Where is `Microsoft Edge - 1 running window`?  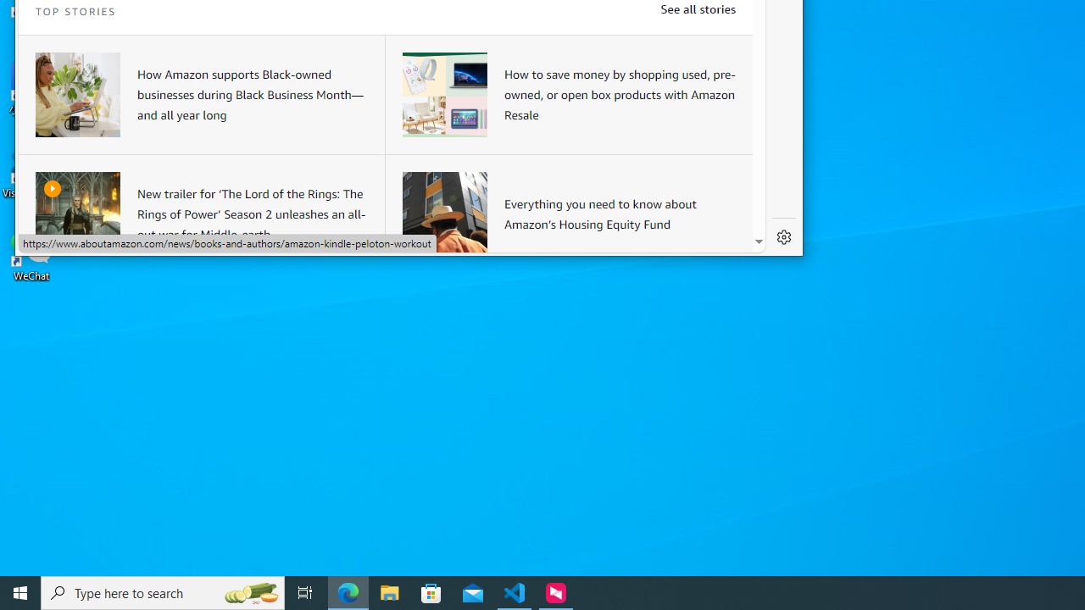
Microsoft Edge - 1 running window is located at coordinates (348, 593).